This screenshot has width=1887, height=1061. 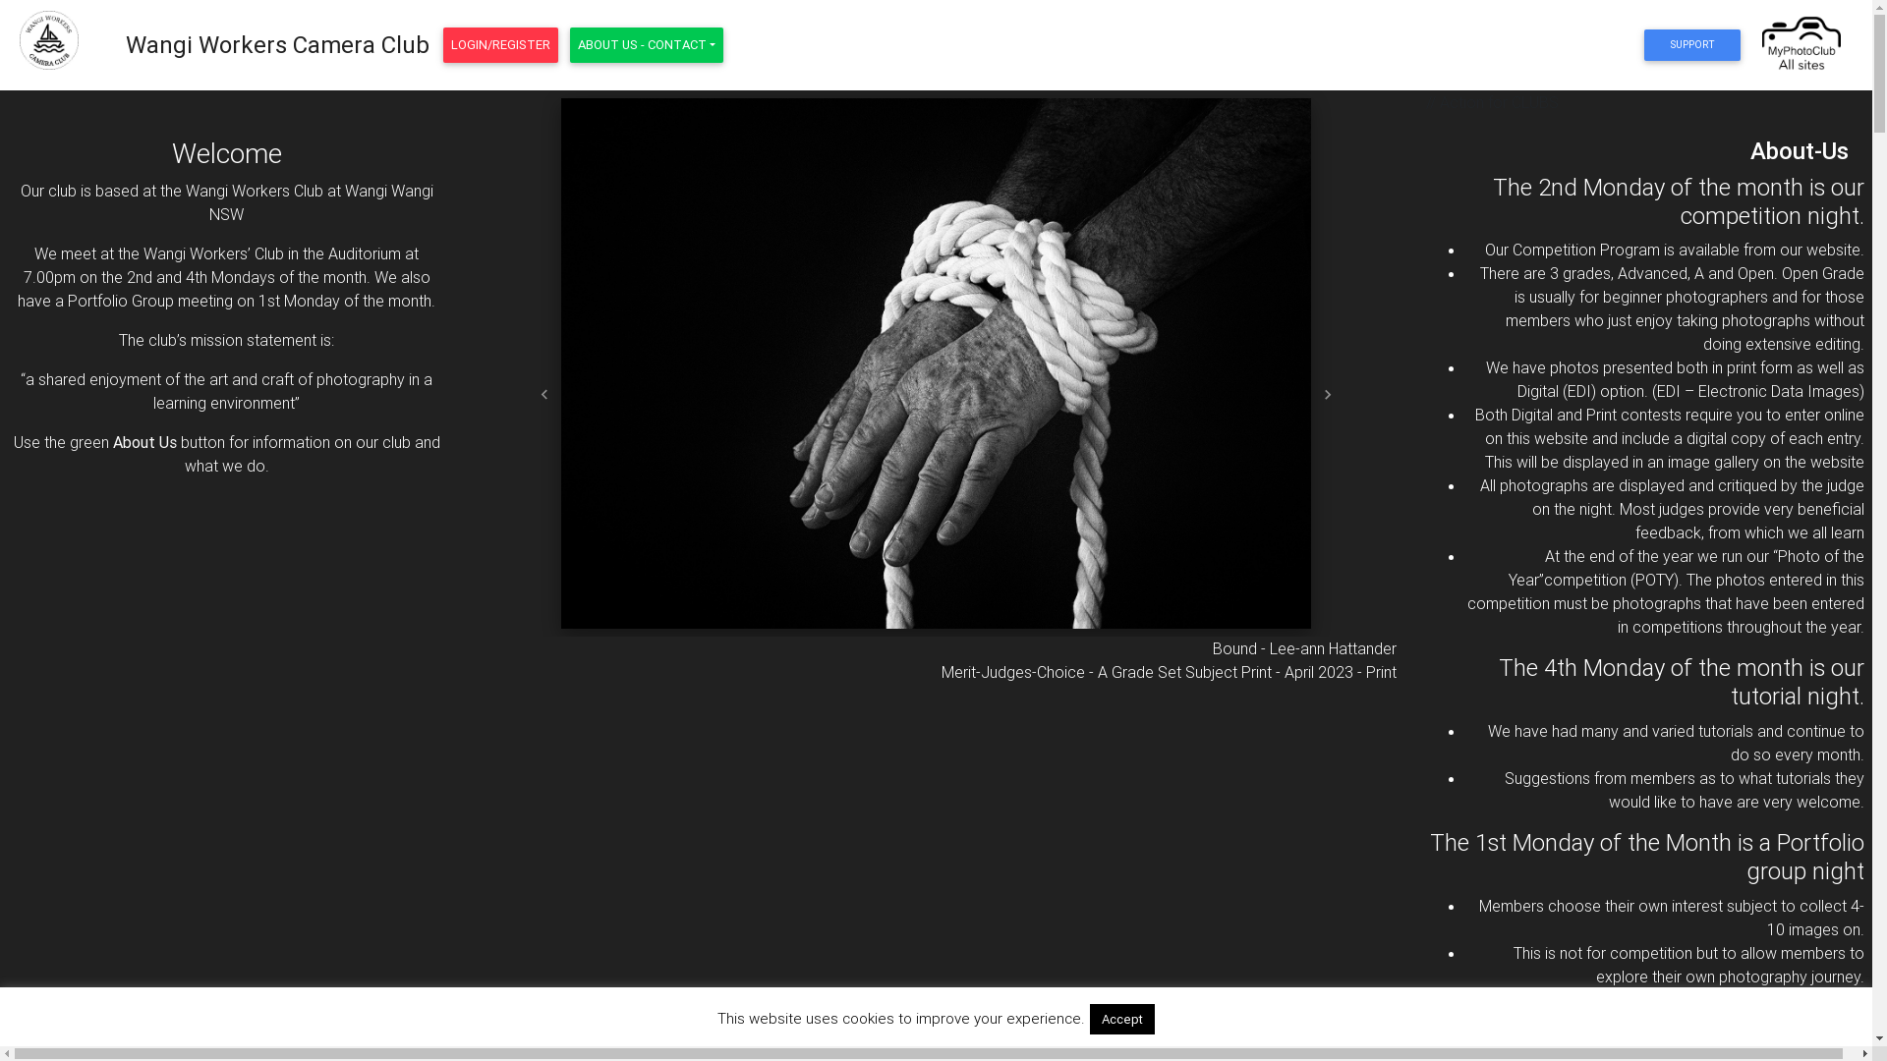 What do you see at coordinates (544, 395) in the screenshot?
I see `Previous` at bounding box center [544, 395].